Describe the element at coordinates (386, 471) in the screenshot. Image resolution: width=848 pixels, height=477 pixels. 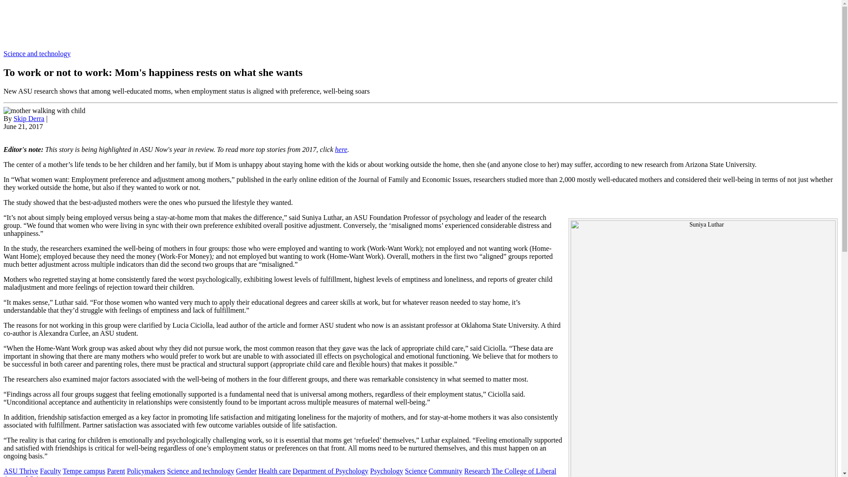
I see `Psychology` at that location.